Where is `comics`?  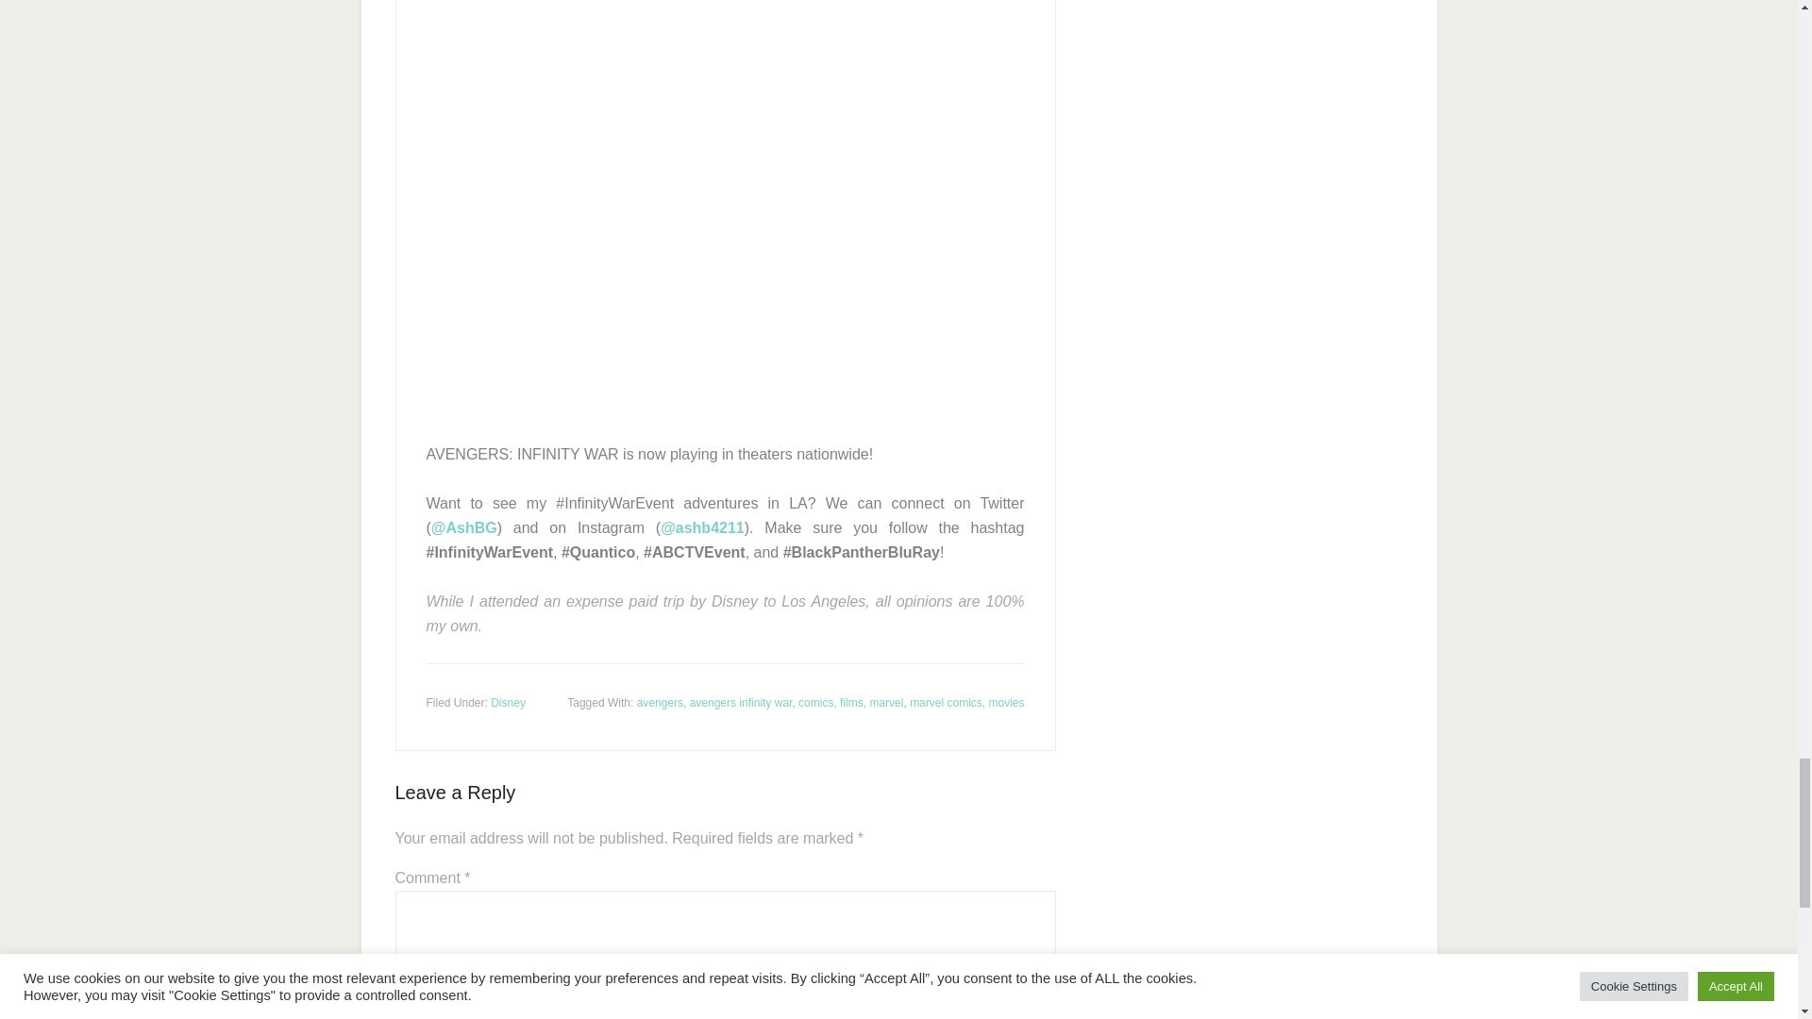 comics is located at coordinates (815, 702).